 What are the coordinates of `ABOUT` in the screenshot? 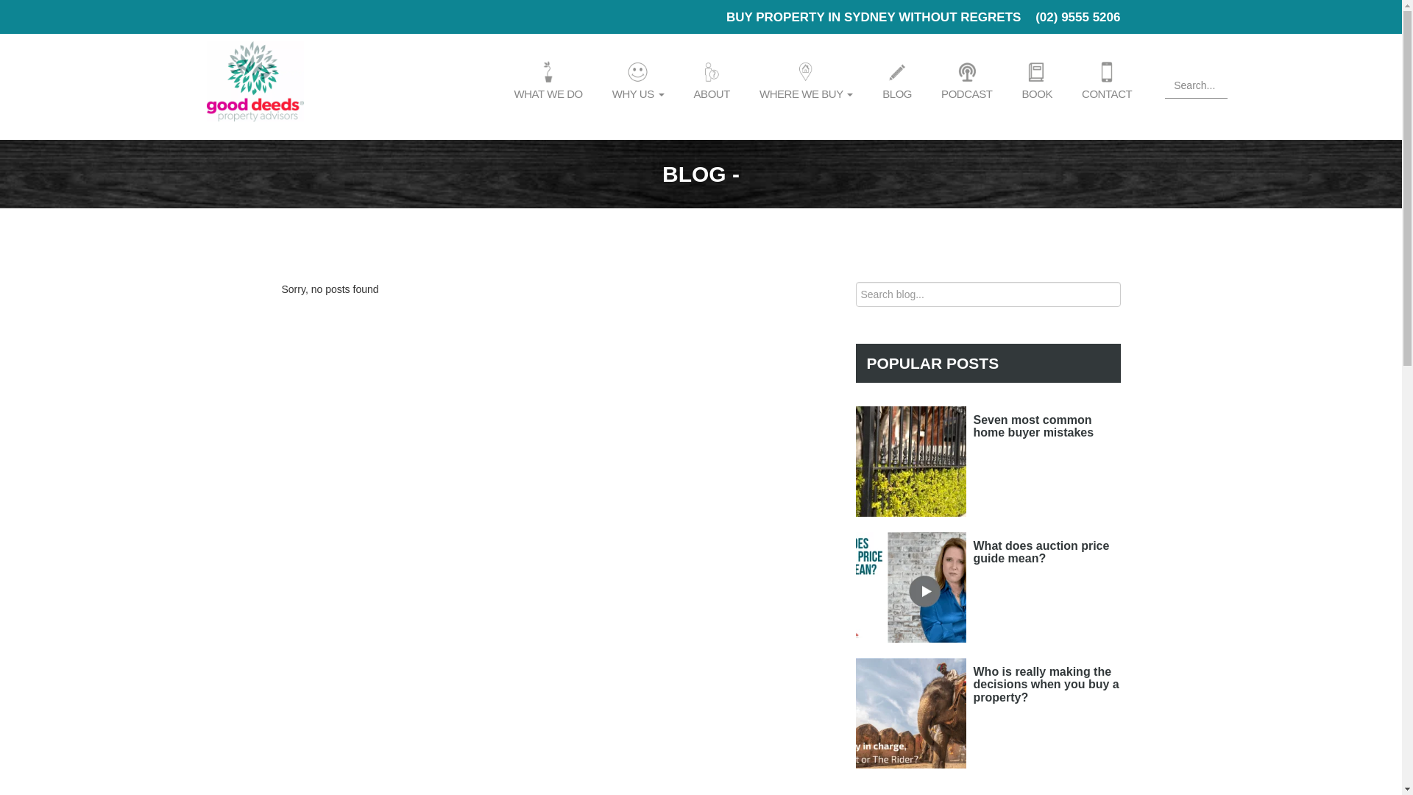 It's located at (712, 81).